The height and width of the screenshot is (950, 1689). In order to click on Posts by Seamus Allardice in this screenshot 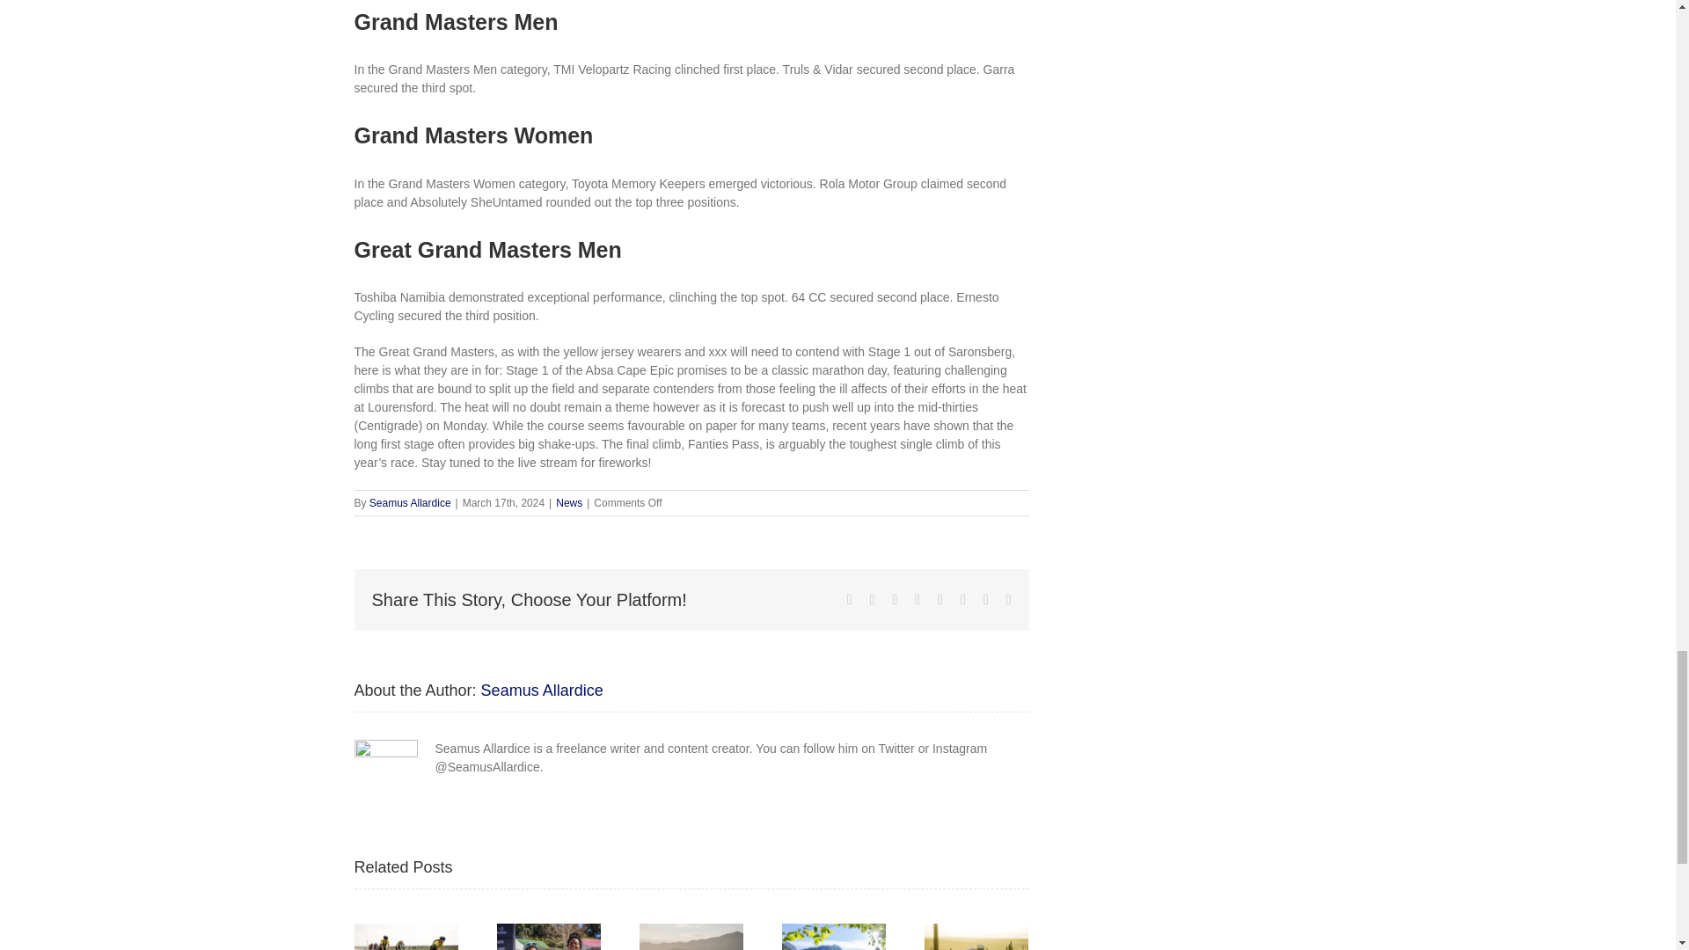, I will do `click(410, 502)`.